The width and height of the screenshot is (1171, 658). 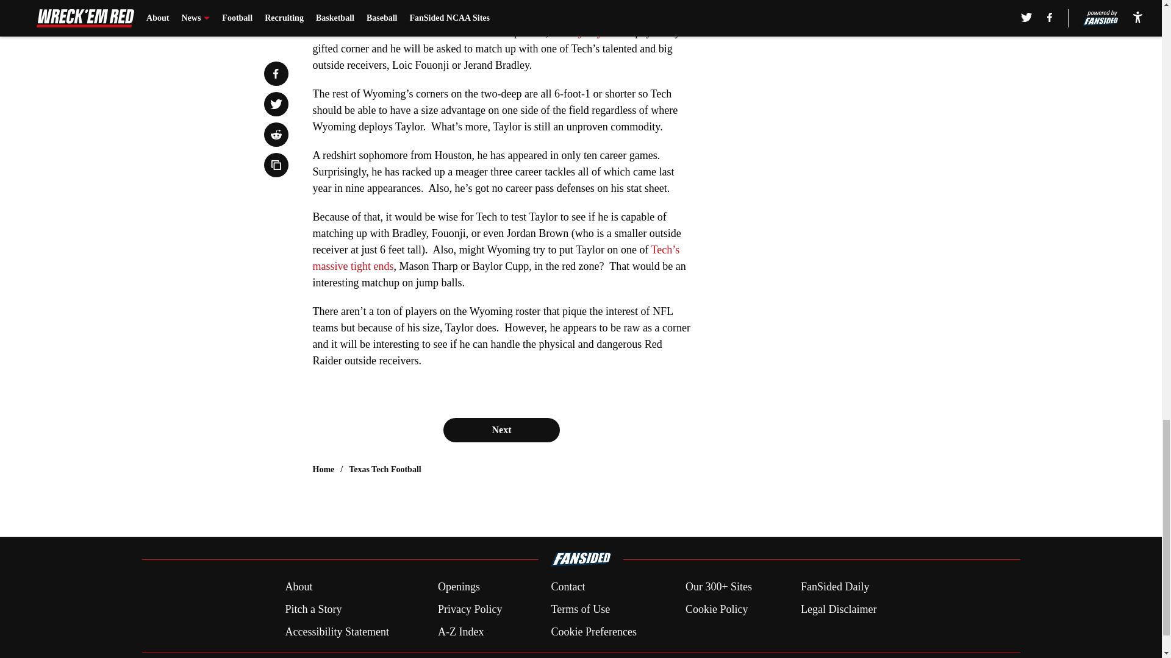 What do you see at coordinates (313, 609) in the screenshot?
I see `Pitch a Story` at bounding box center [313, 609].